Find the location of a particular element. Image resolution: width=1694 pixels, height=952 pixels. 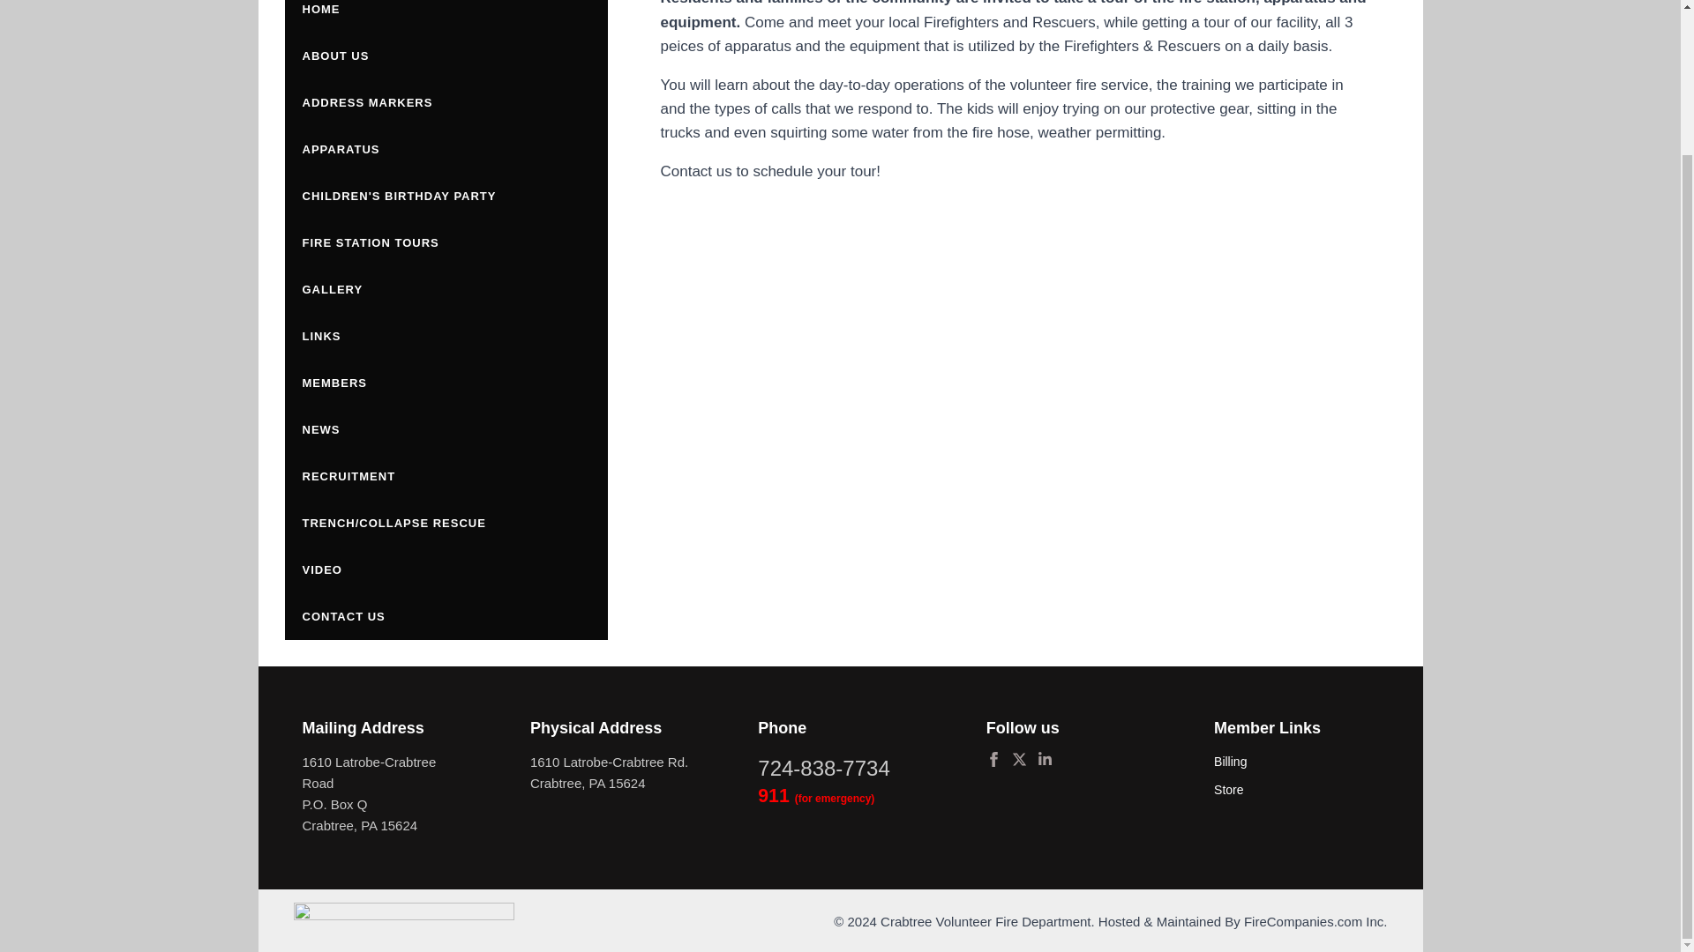

ABOUT US is located at coordinates (445, 55).